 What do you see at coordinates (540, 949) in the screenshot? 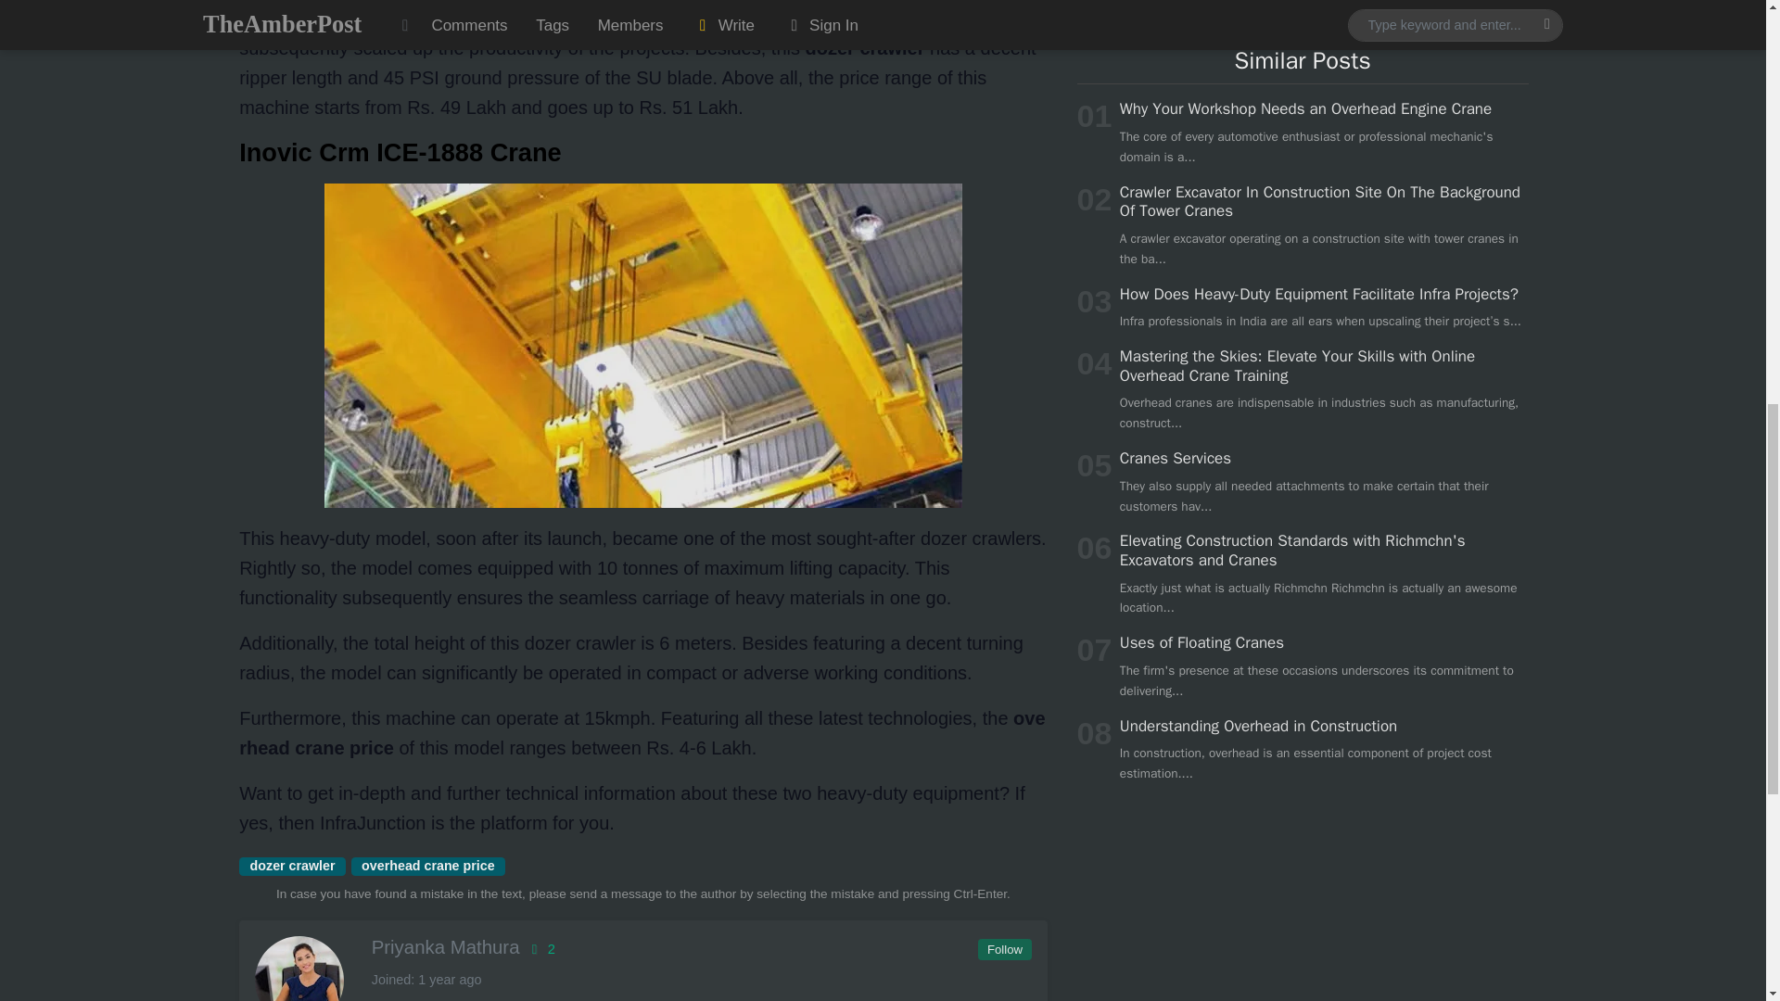
I see `Rating` at bounding box center [540, 949].